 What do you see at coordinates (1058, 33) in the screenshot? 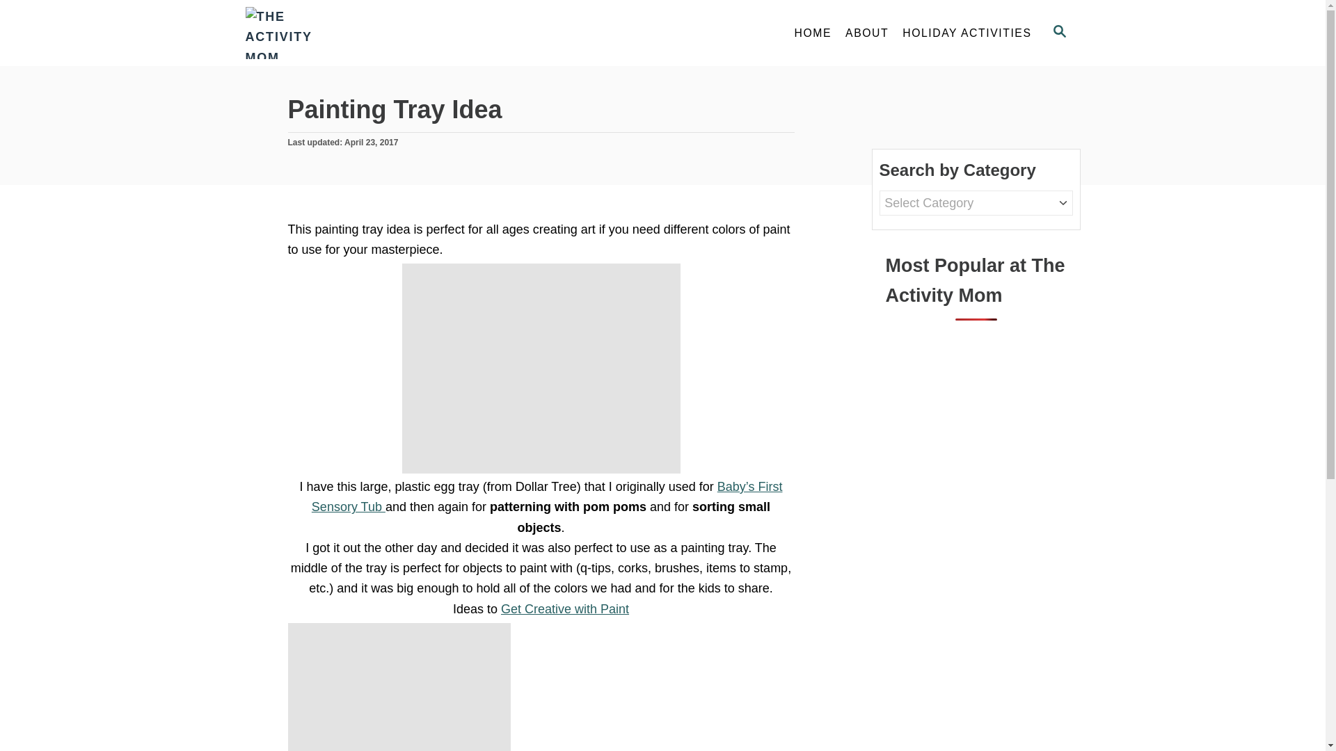
I see `HOLIDAY ACTIVITIES` at bounding box center [1058, 33].